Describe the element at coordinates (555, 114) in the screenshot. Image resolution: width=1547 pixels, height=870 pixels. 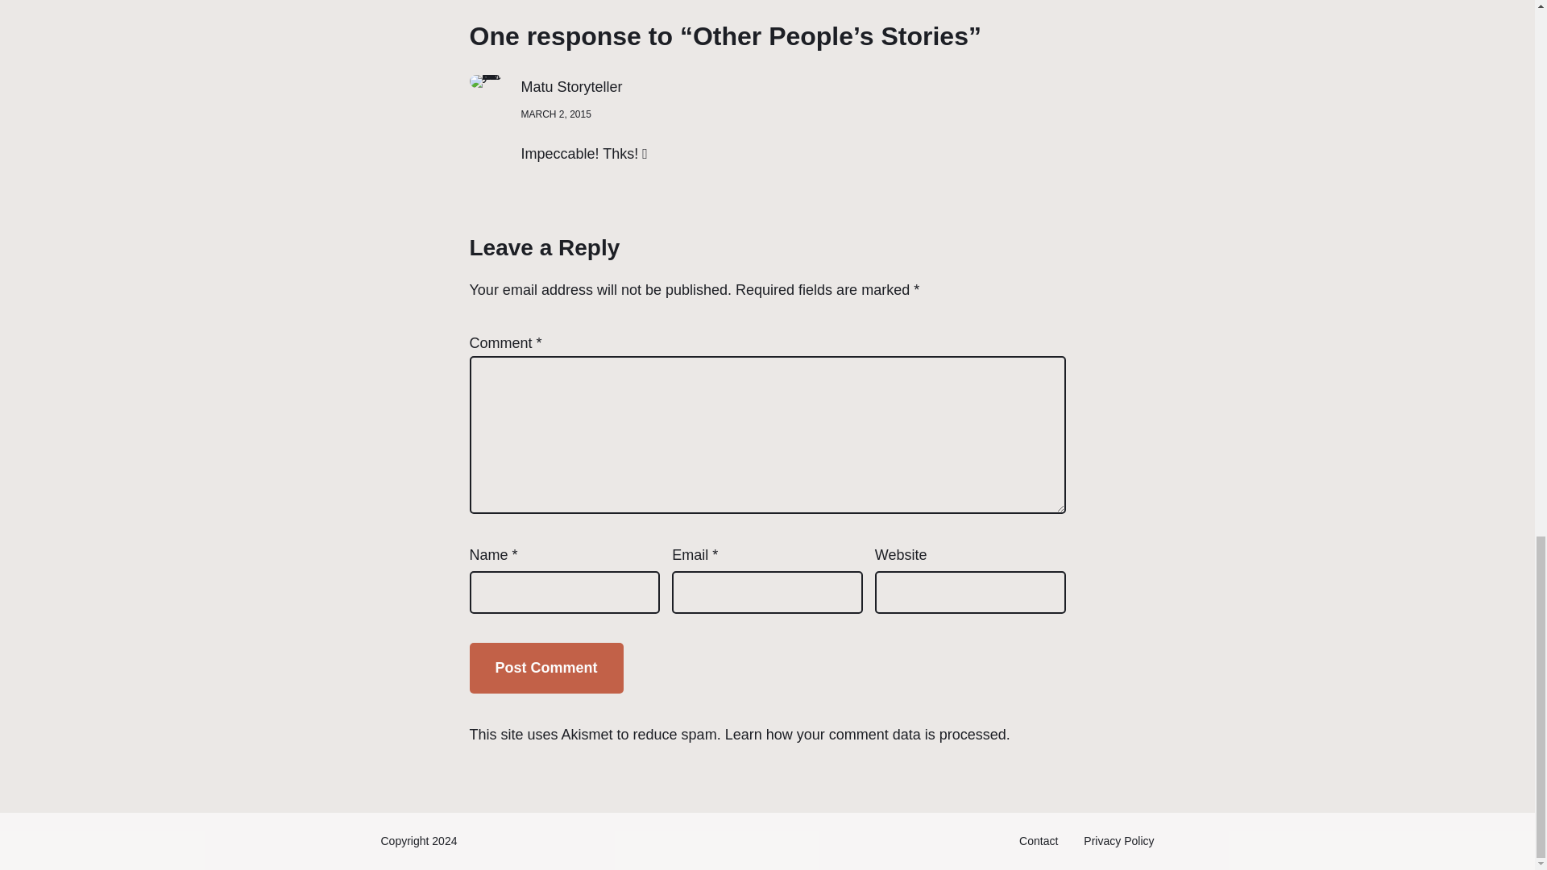
I see `MARCH 2, 2015` at that location.